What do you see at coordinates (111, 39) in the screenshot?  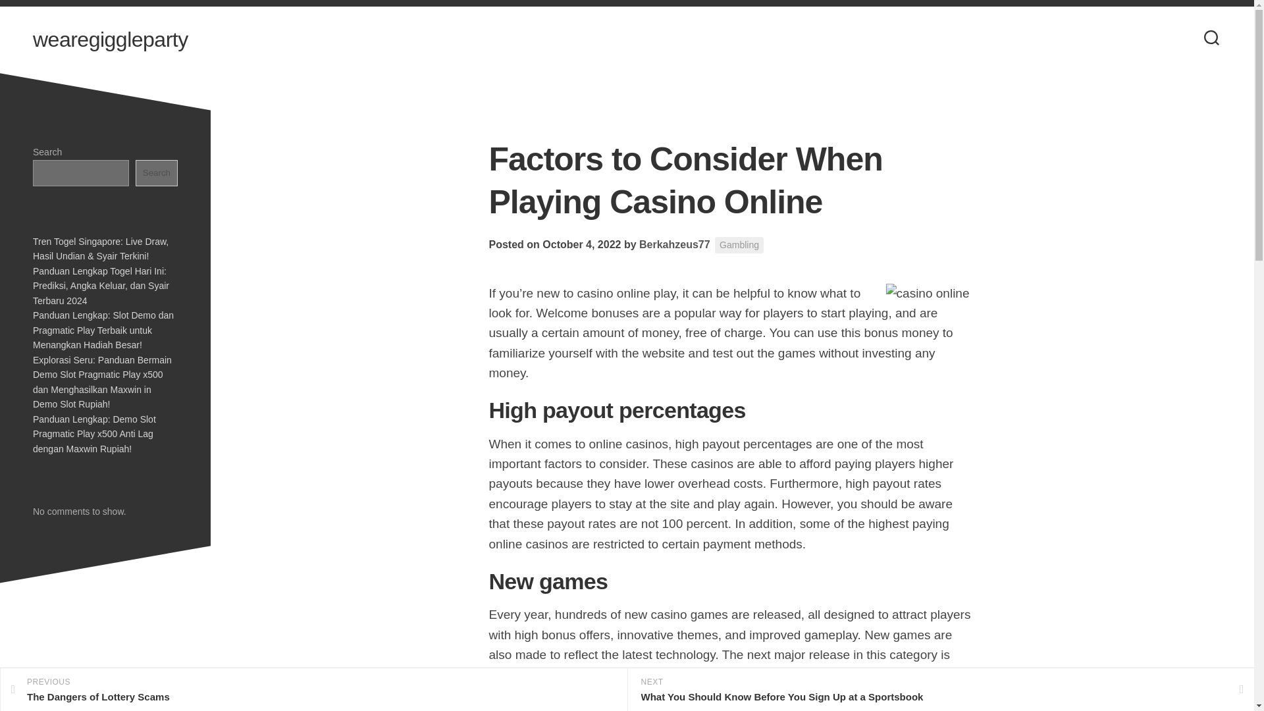 I see `wearegiggleparty` at bounding box center [111, 39].